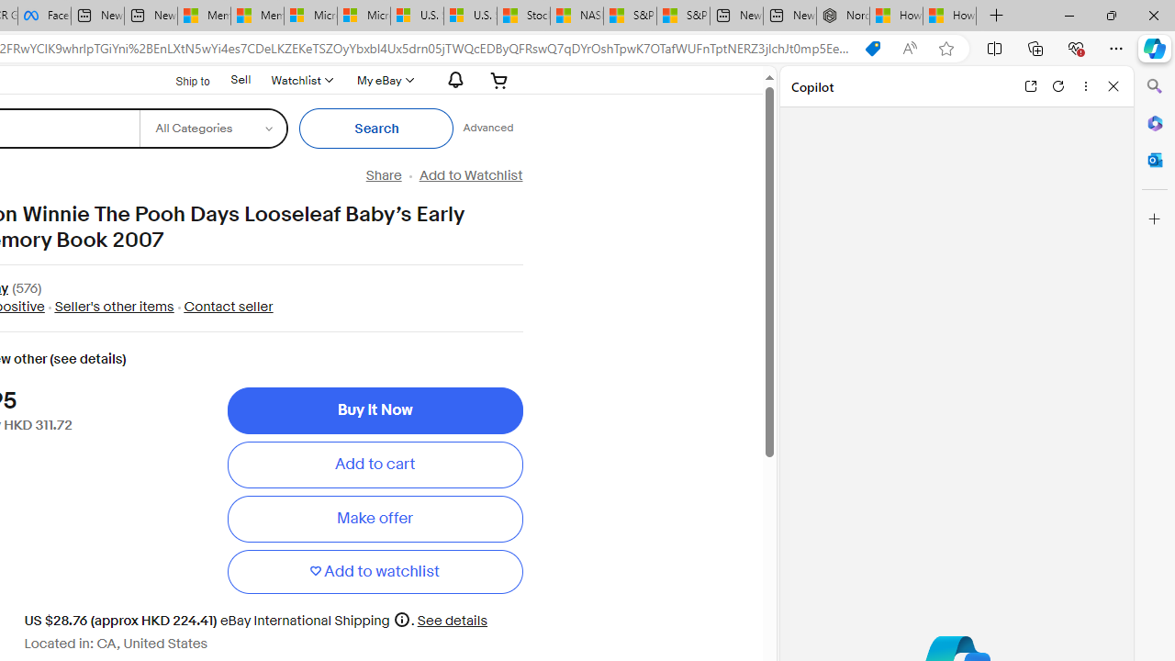 This screenshot has width=1175, height=661. I want to click on How to Use a Monitor With Your Closed Laptop, so click(949, 17).